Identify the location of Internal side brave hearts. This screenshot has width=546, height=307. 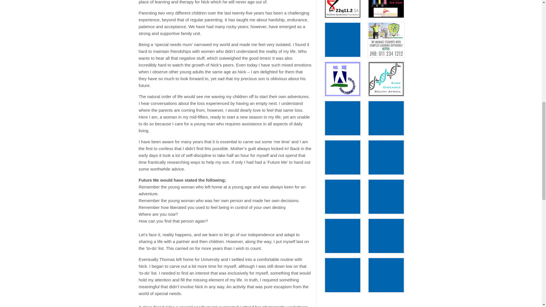
(342, 41).